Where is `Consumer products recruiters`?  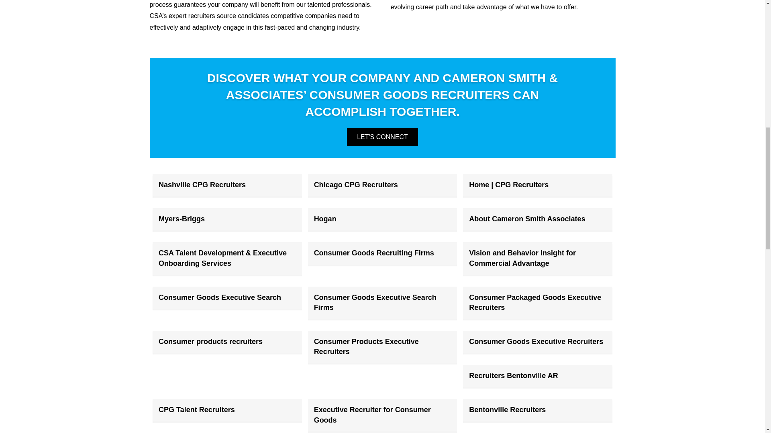
Consumer products recruiters is located at coordinates (210, 342).